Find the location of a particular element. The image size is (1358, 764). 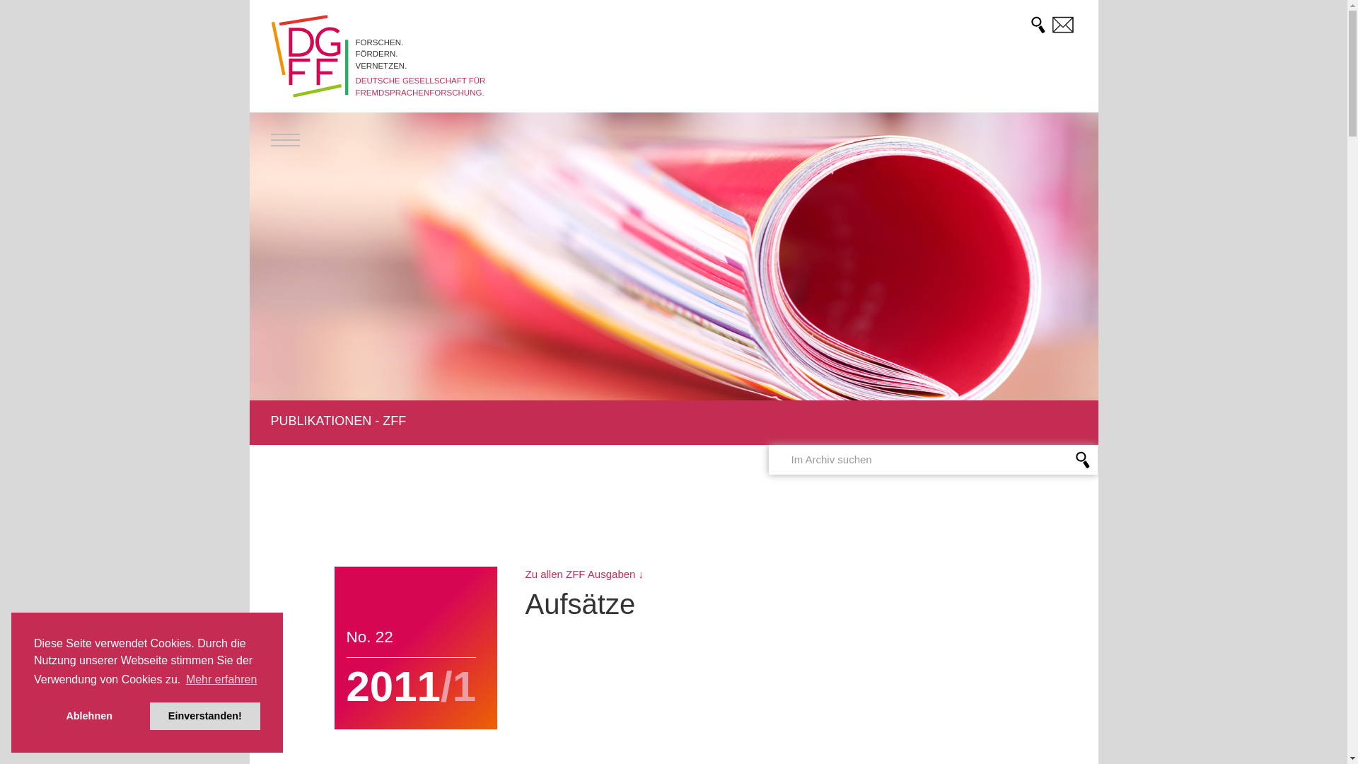

Ablehnen is located at coordinates (89, 716).